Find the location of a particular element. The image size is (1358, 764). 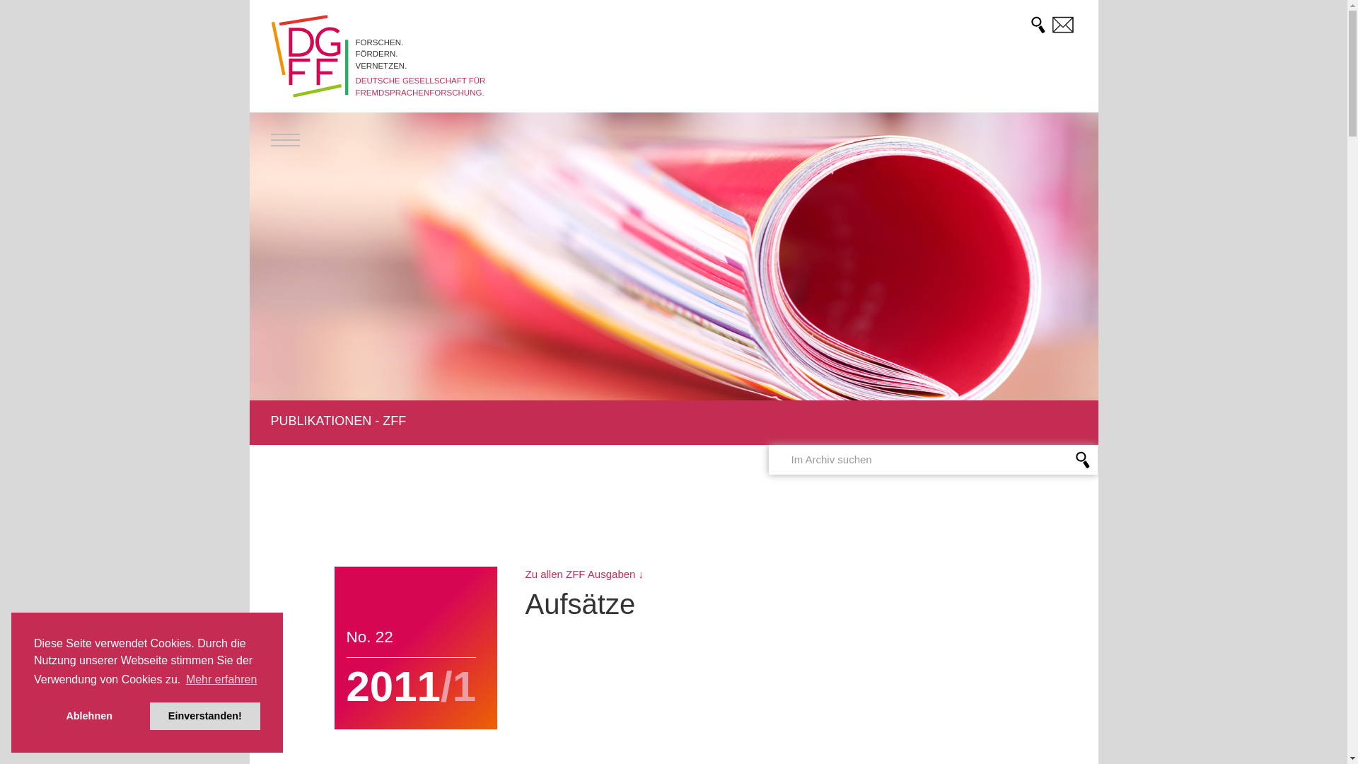

Ablehnen is located at coordinates (89, 716).